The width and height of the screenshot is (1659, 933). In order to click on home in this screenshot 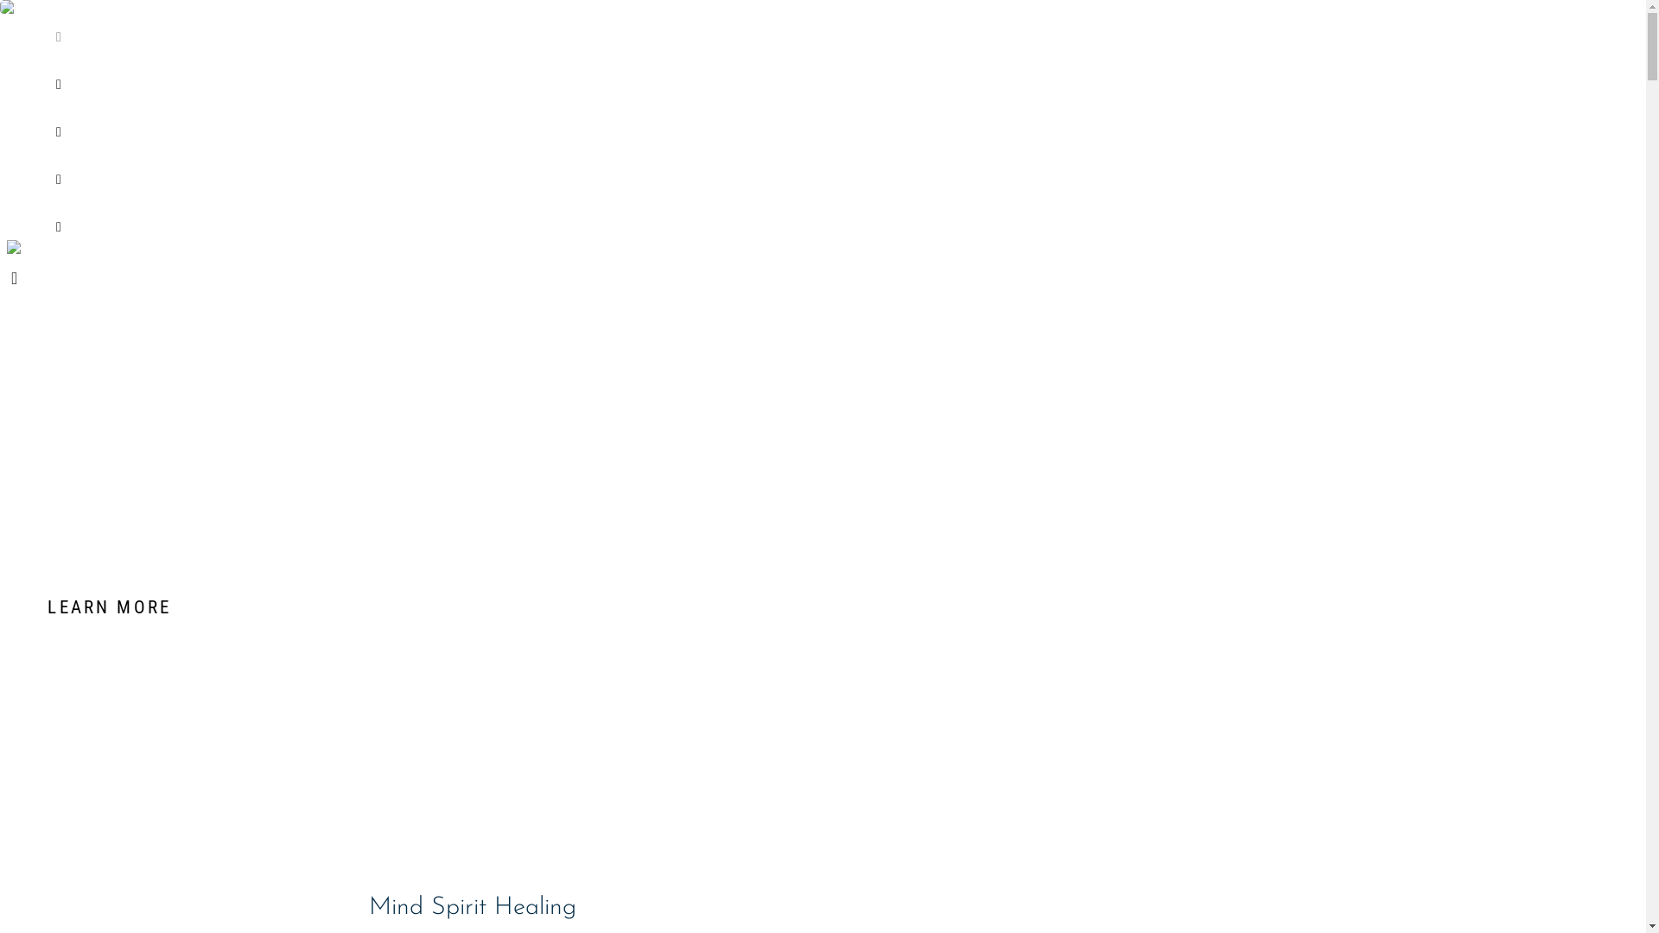, I will do `click(629, 29)`.